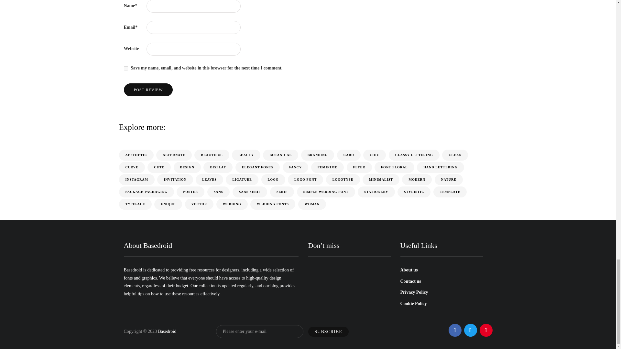 The image size is (621, 349). I want to click on yes, so click(125, 69).